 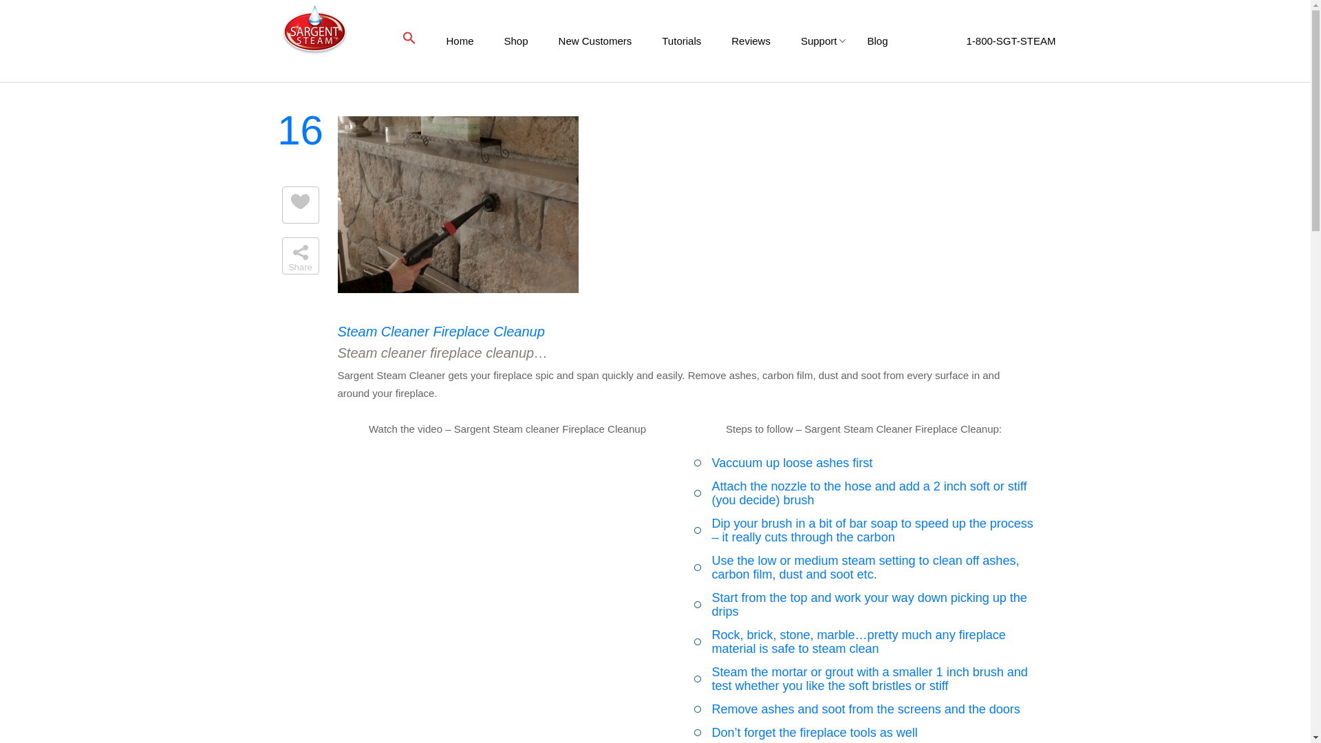 I want to click on Tutorials, so click(x=681, y=41).